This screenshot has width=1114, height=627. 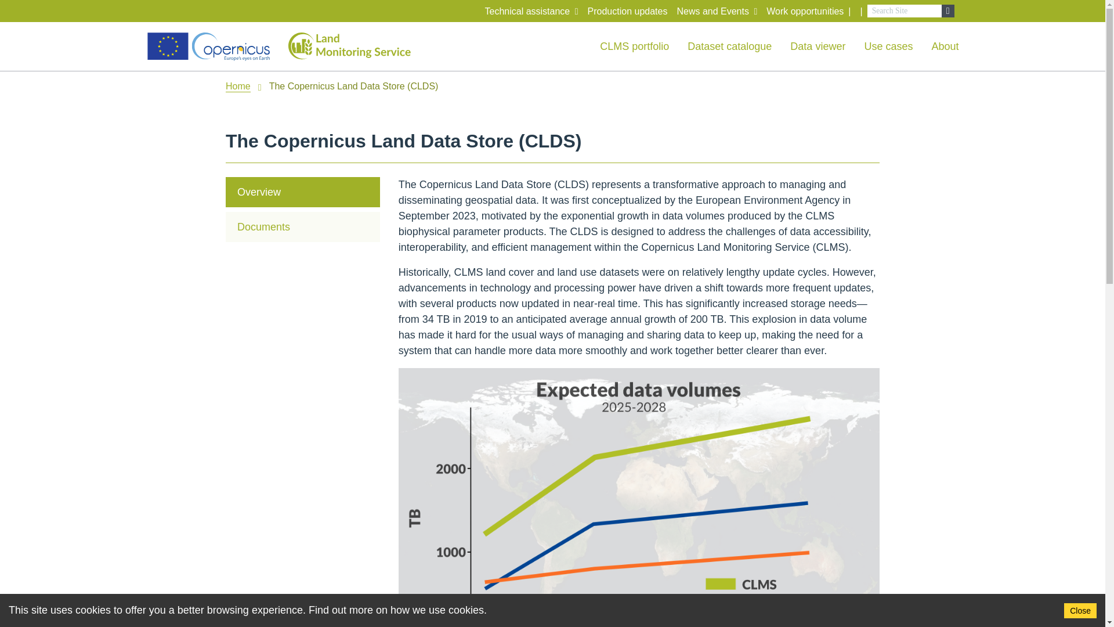 I want to click on Home, so click(x=238, y=87).